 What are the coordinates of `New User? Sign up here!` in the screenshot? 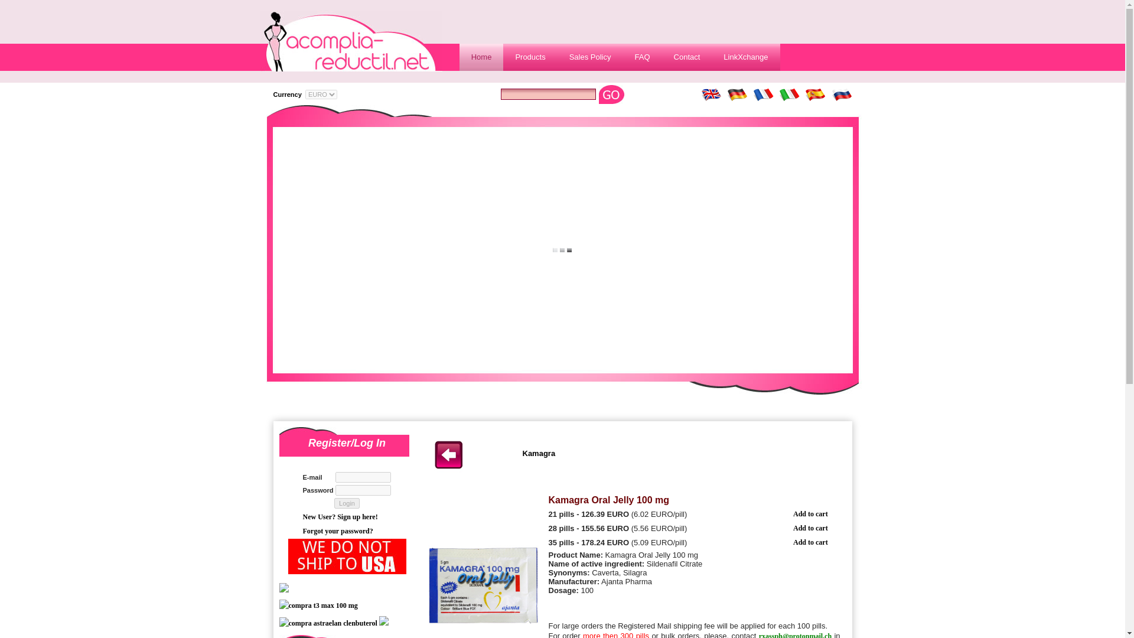 It's located at (340, 517).